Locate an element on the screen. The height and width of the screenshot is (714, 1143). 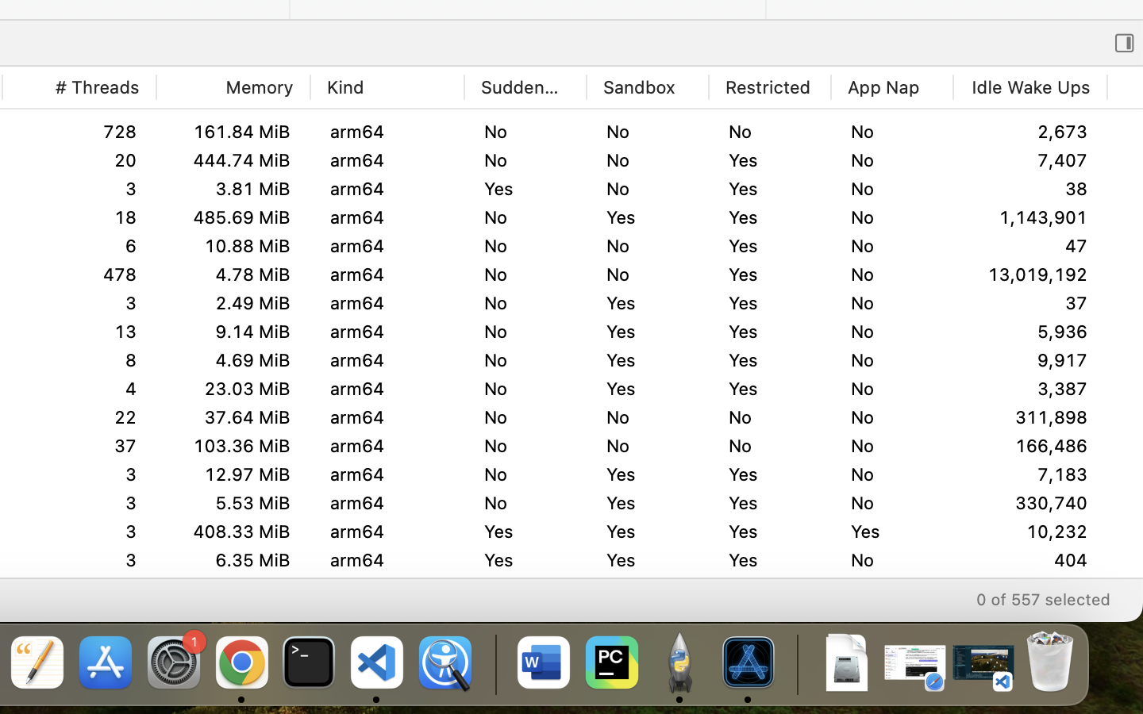
7,175 is located at coordinates (1030, 417).